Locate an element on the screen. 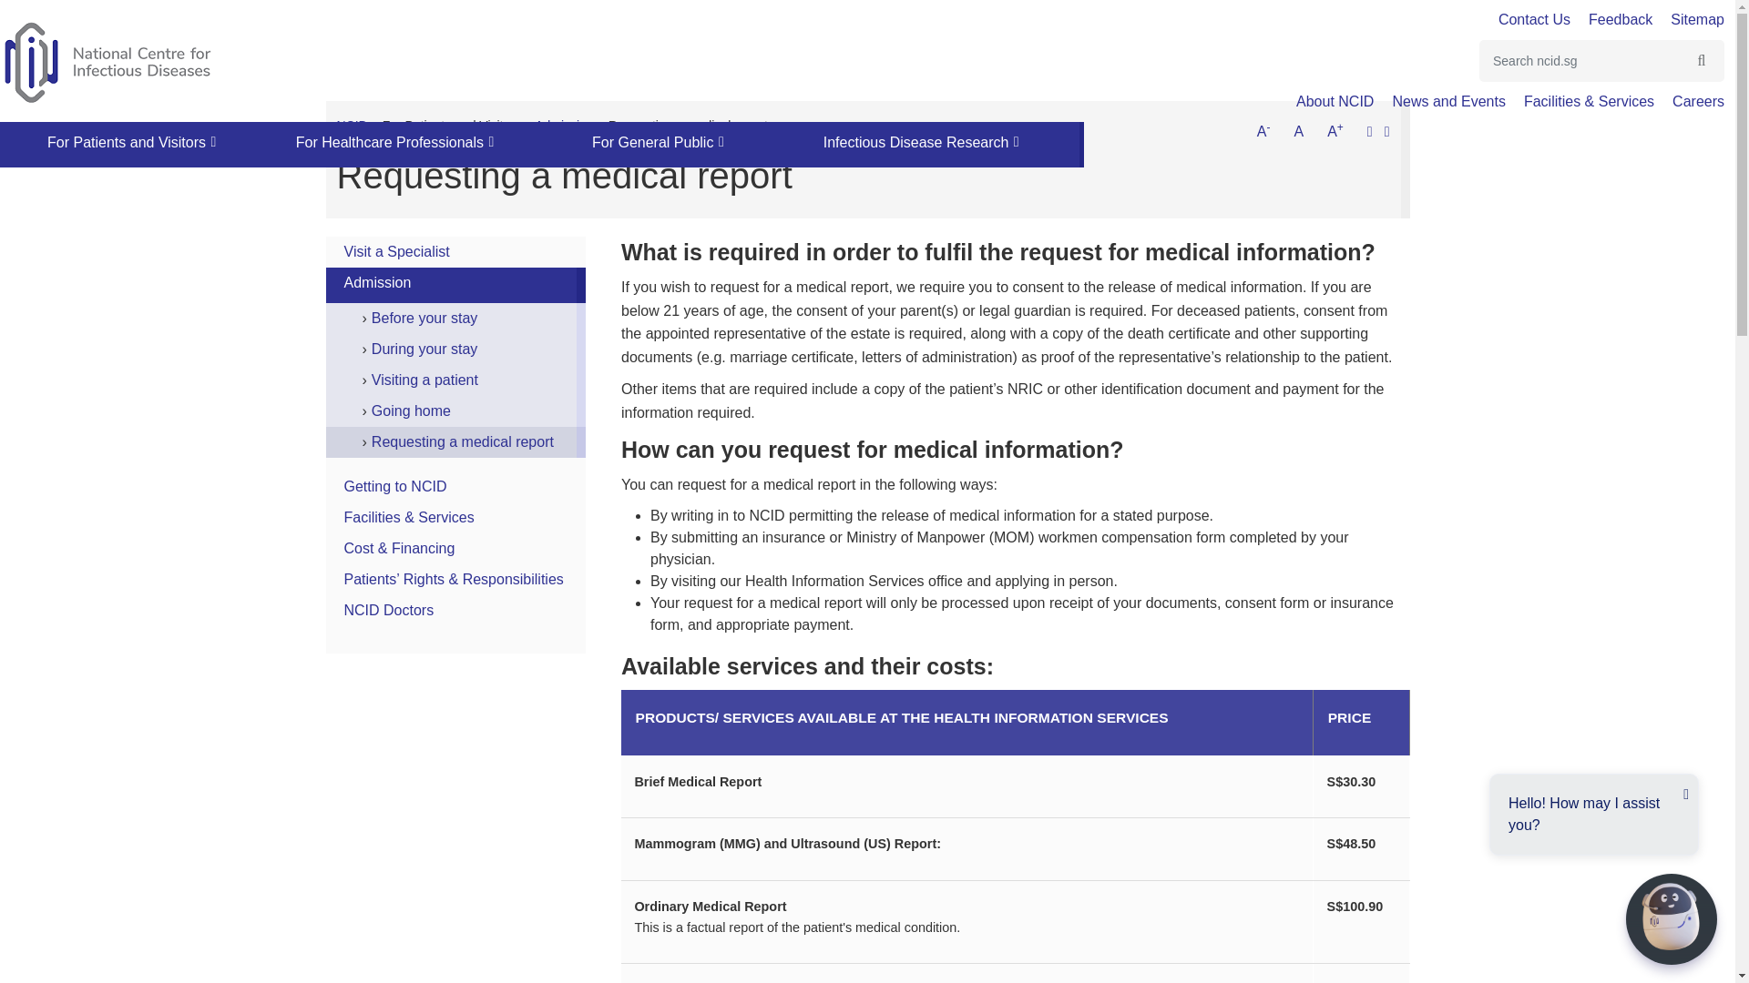 The height and width of the screenshot is (983, 1749). Increase Font Size is located at coordinates (1335, 132).